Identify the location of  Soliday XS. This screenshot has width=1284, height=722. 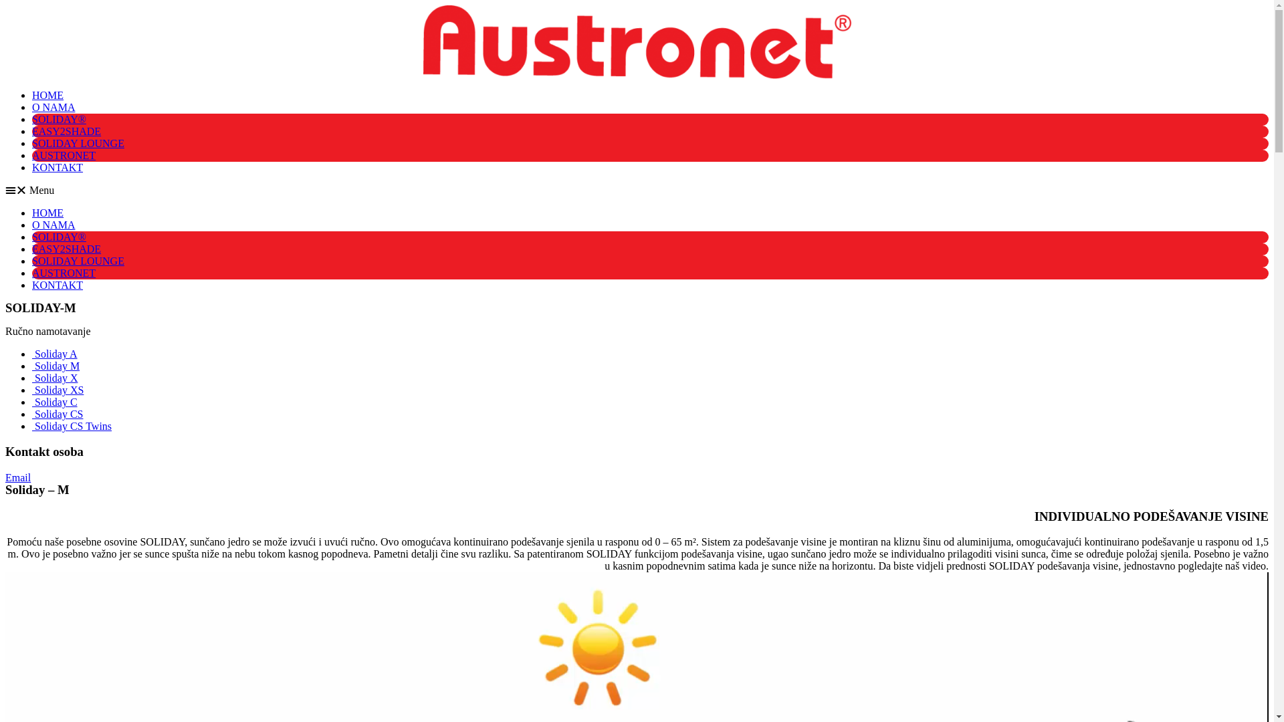
(58, 390).